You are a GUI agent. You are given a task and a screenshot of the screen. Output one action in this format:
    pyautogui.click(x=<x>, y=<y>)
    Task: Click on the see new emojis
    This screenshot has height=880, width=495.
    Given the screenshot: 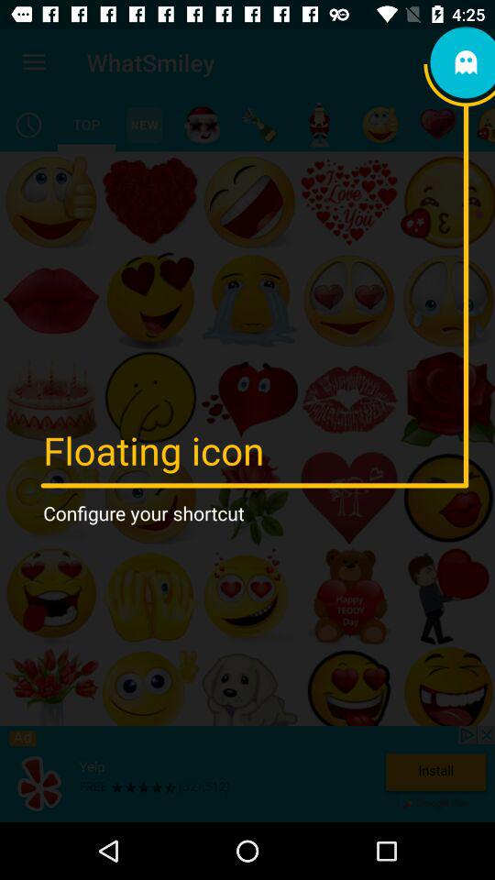 What is the action you would take?
    pyautogui.click(x=145, y=125)
    